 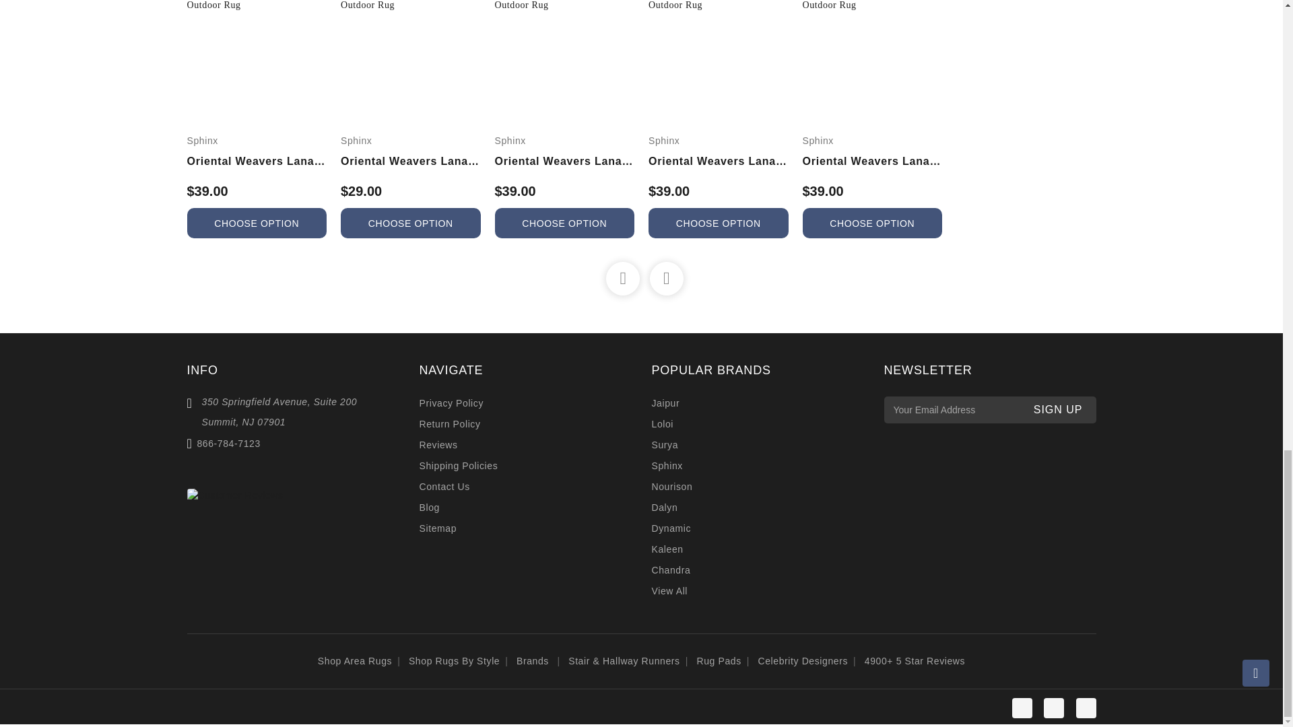 What do you see at coordinates (873, 6) in the screenshot?
I see `Oriental Weavers Lanai 606d Outdoor Rug` at bounding box center [873, 6].